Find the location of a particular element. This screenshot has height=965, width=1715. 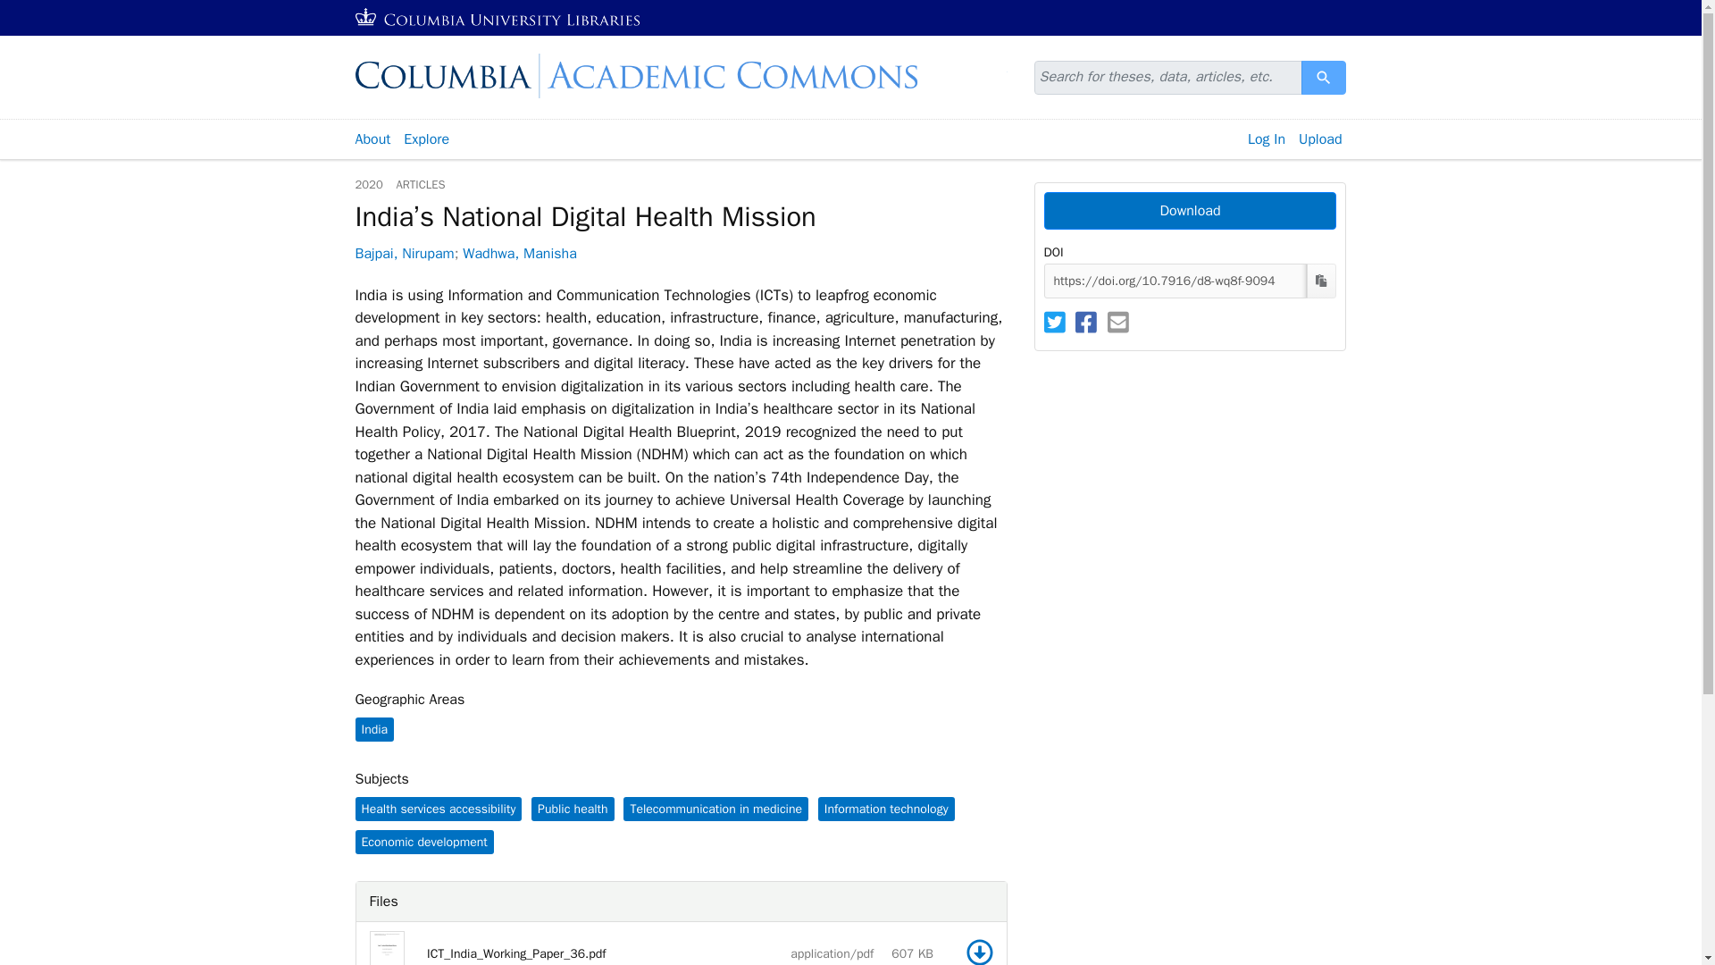

Bajpai, Nirupam is located at coordinates (404, 254).